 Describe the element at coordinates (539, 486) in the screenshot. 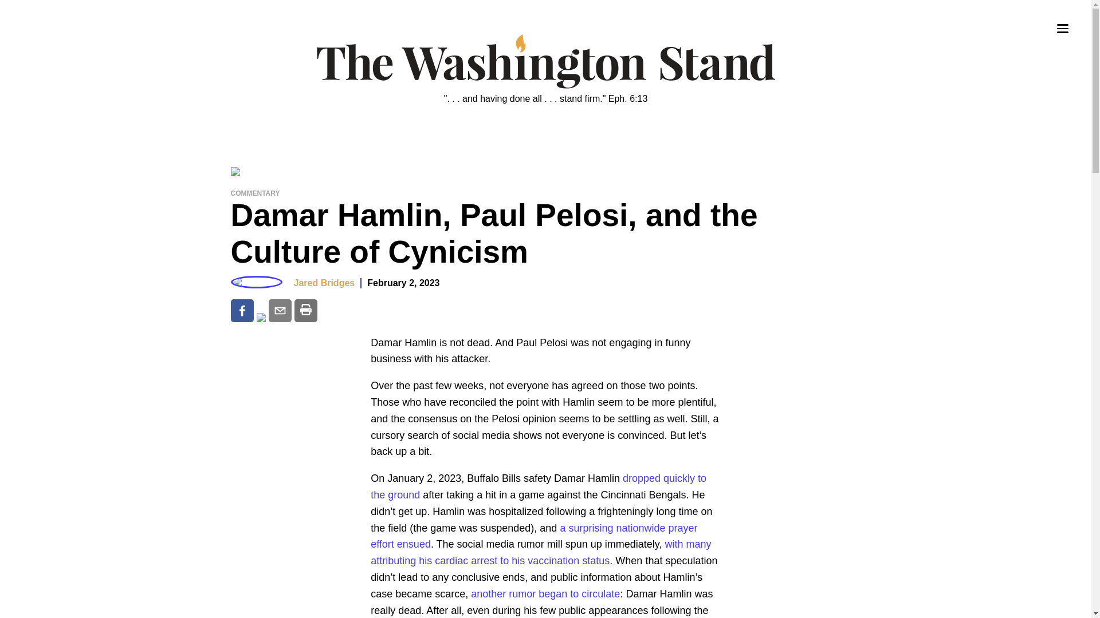

I see `dropped quickly to the ground` at that location.